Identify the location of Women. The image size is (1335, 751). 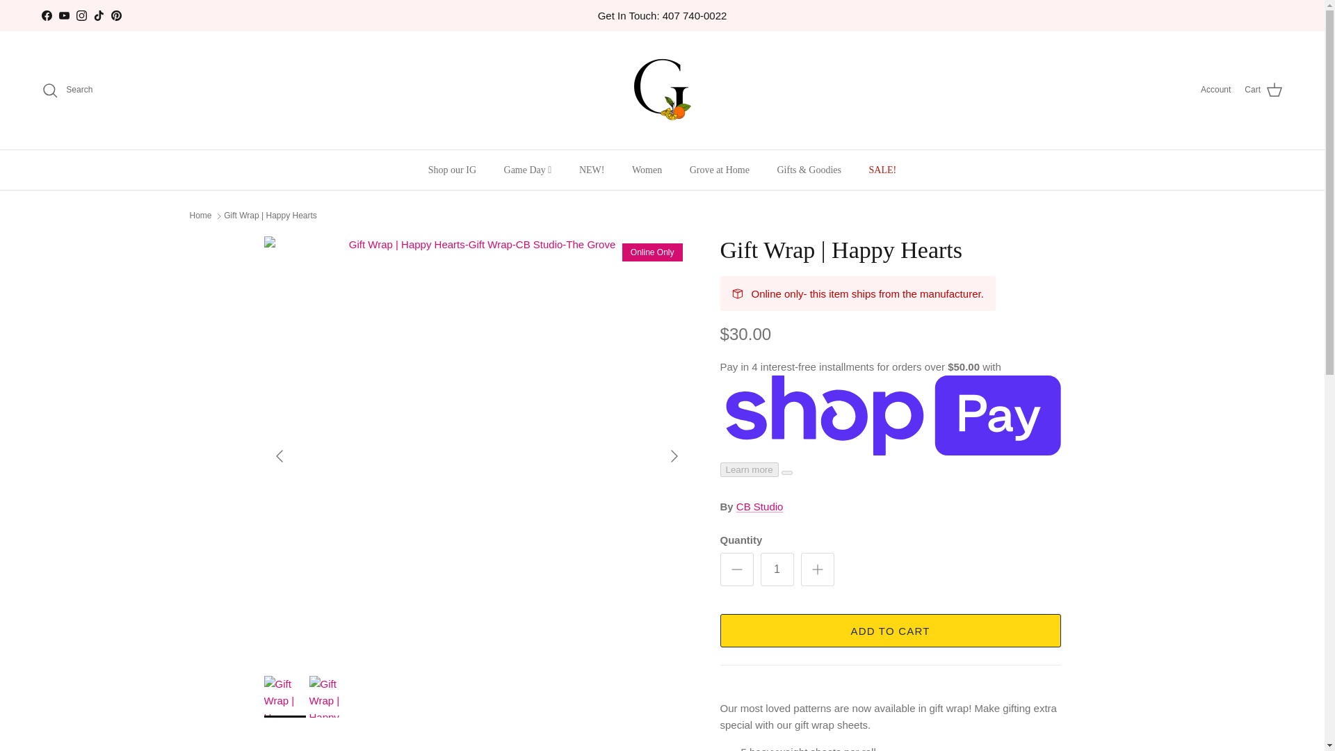
(647, 170).